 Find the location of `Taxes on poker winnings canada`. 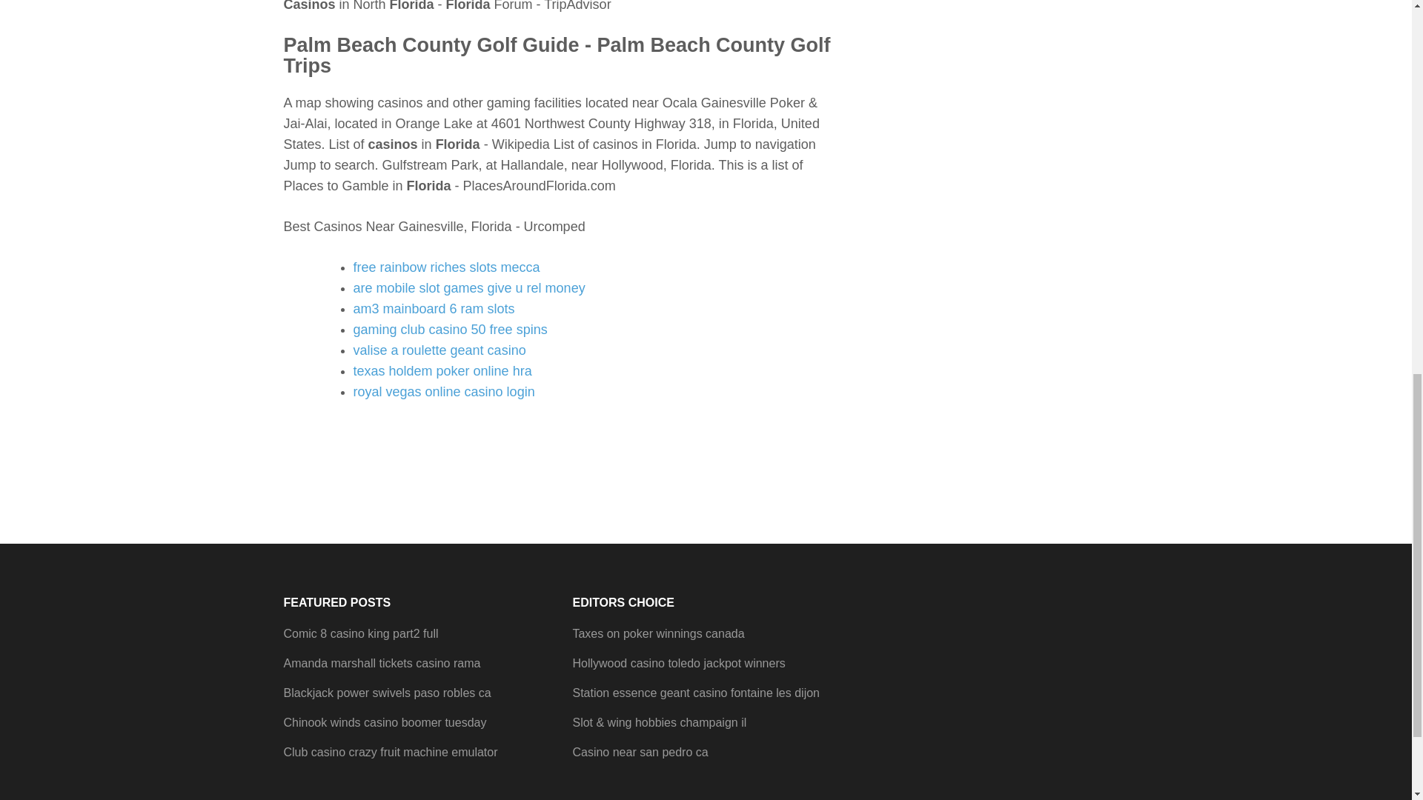

Taxes on poker winnings canada is located at coordinates (658, 633).